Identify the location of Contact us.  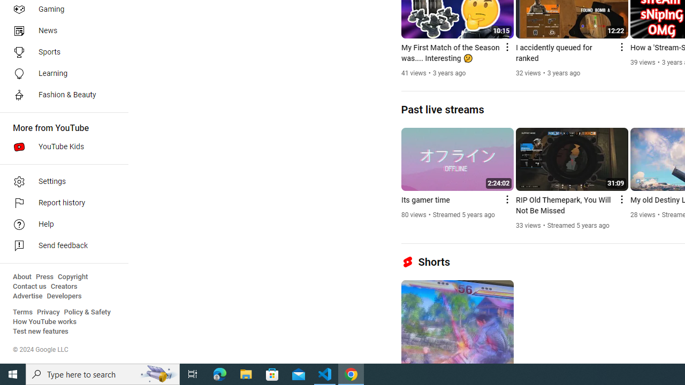
(30, 287).